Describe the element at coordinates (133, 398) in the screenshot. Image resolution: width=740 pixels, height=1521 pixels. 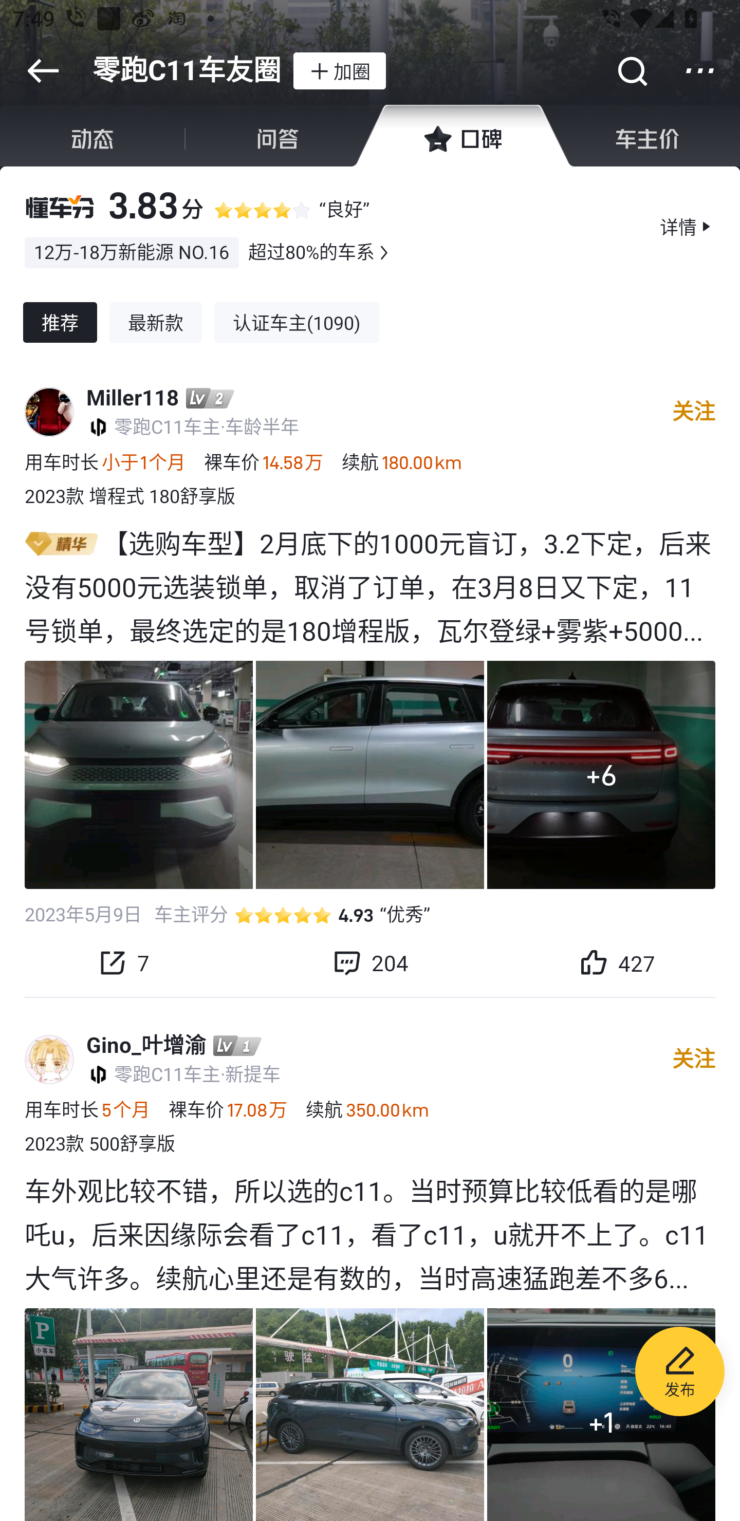
I see `Miller118` at that location.